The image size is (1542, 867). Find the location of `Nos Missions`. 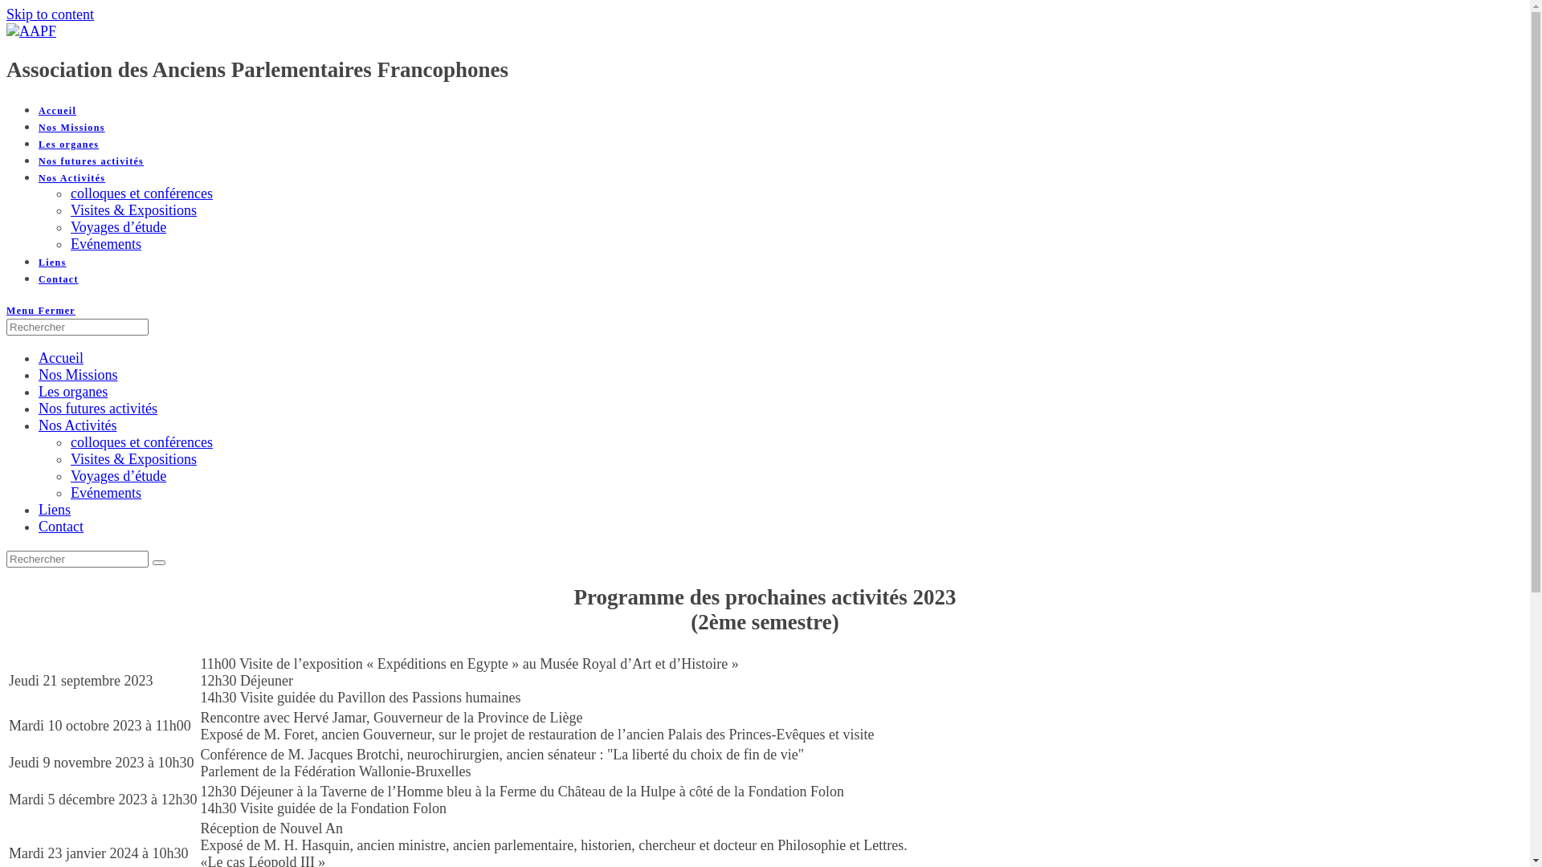

Nos Missions is located at coordinates (79, 375).